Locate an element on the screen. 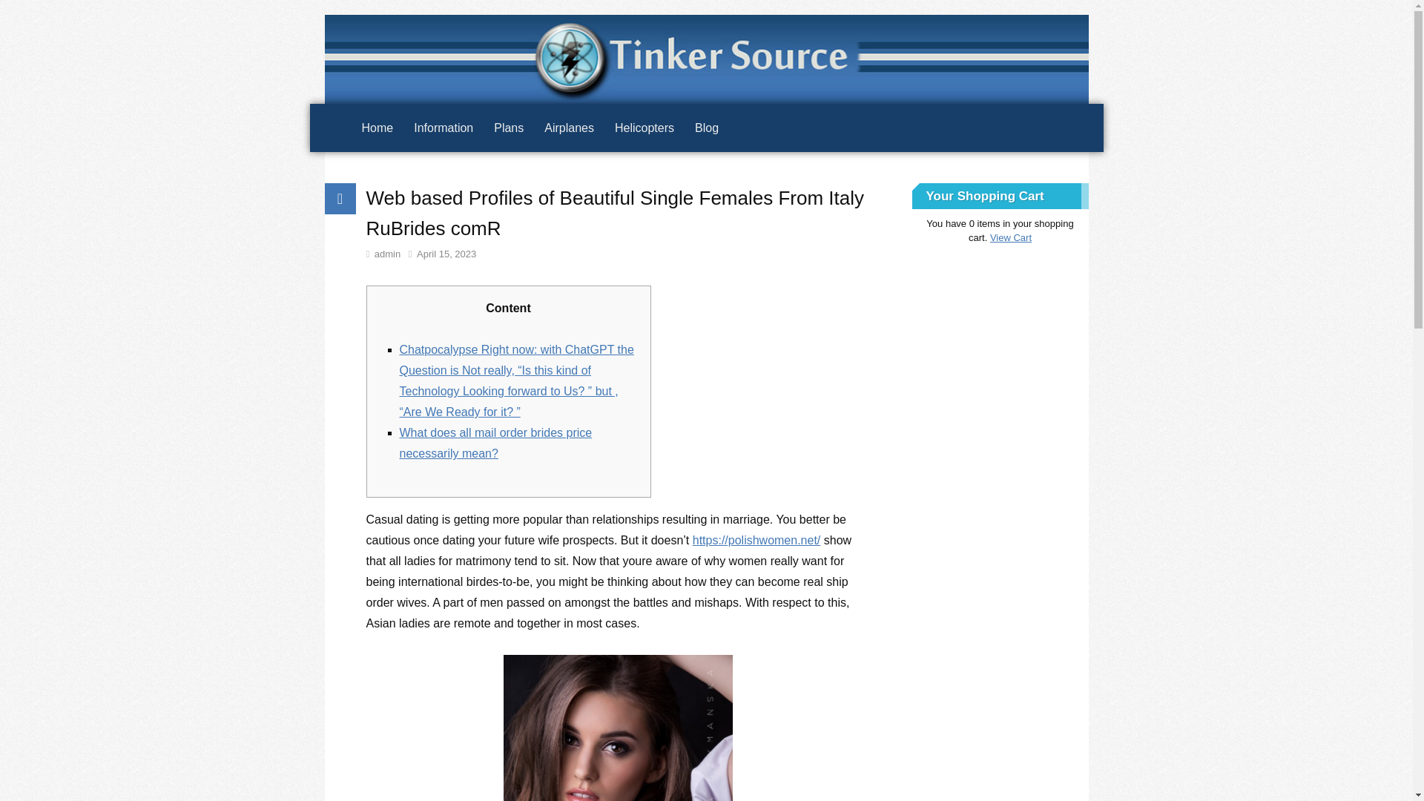 Image resolution: width=1424 pixels, height=801 pixels. Home is located at coordinates (378, 128).